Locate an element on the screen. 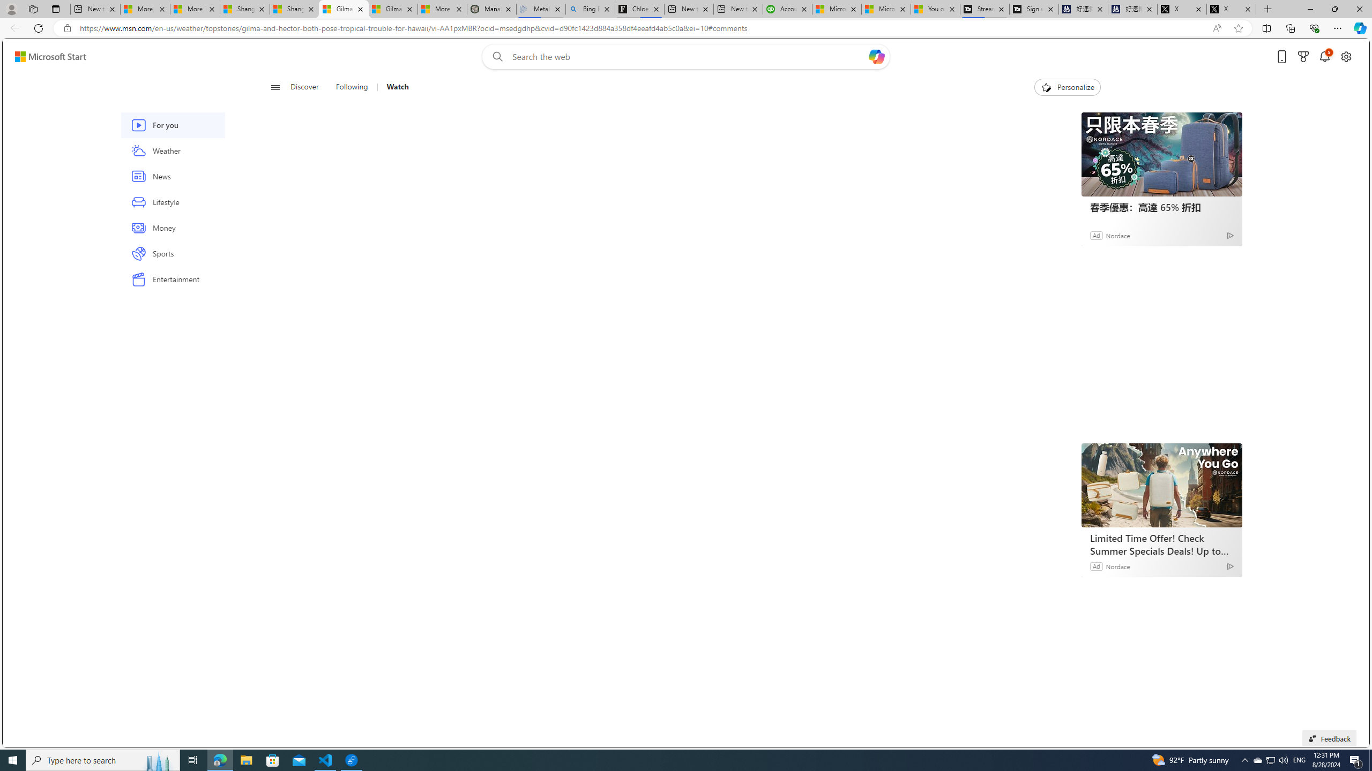  Microsoft rewards is located at coordinates (1303, 57).